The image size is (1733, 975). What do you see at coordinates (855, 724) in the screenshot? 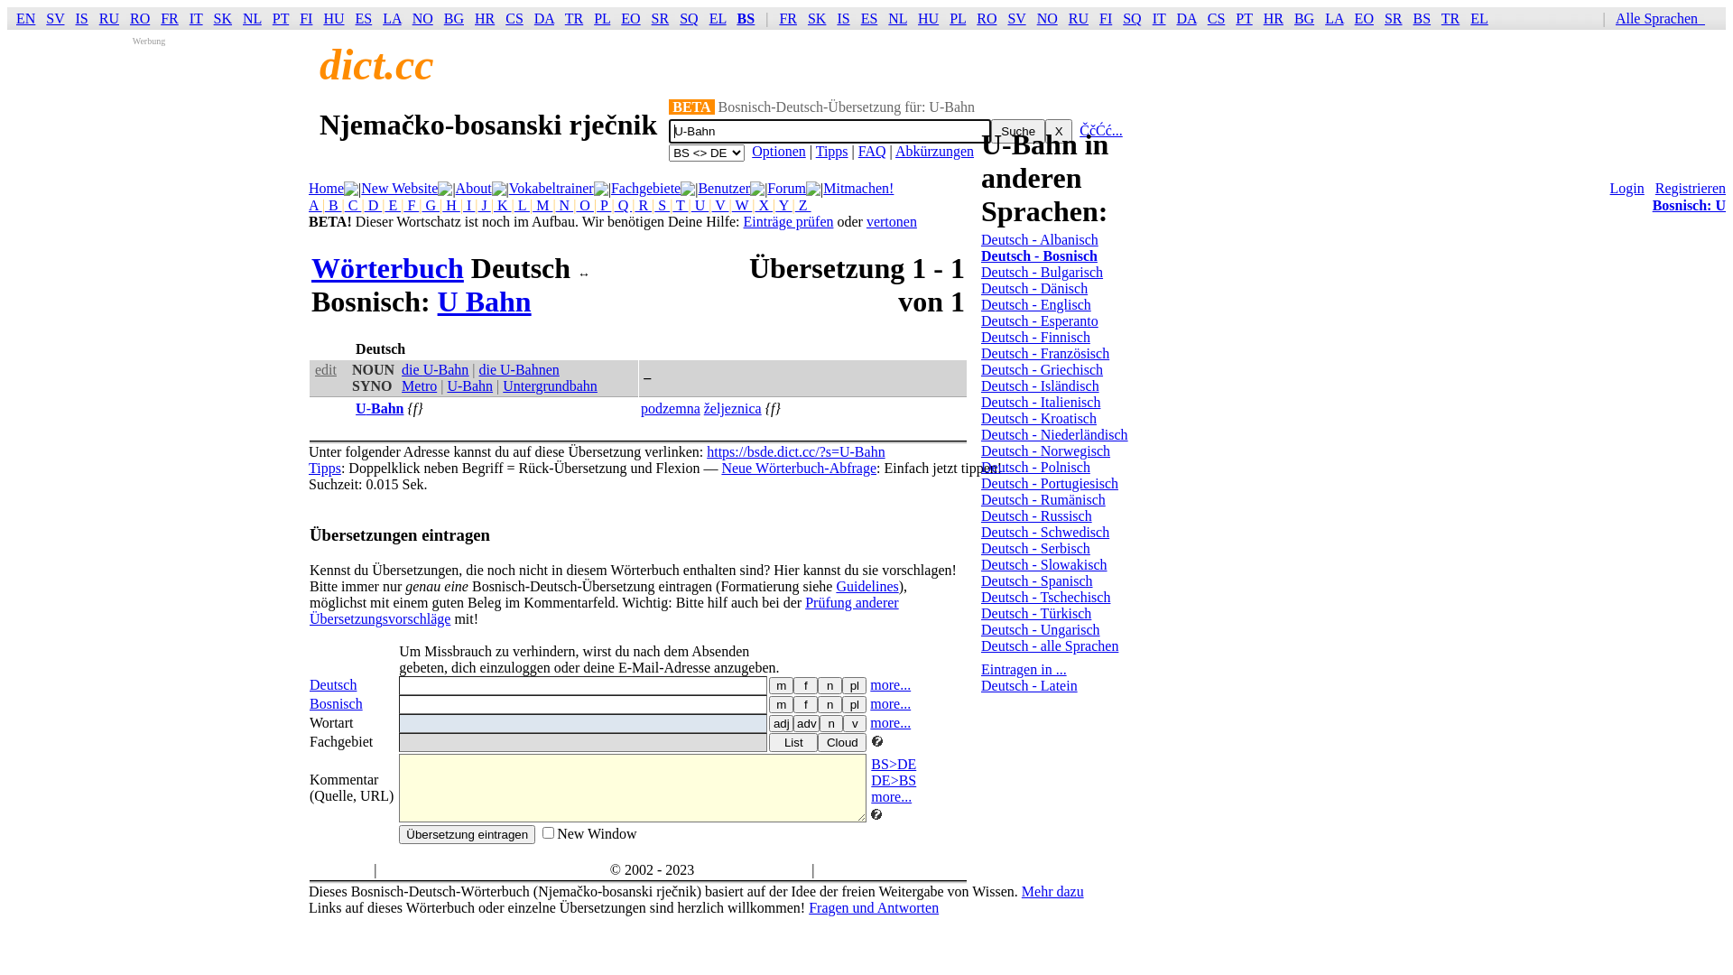
I see `v` at bounding box center [855, 724].